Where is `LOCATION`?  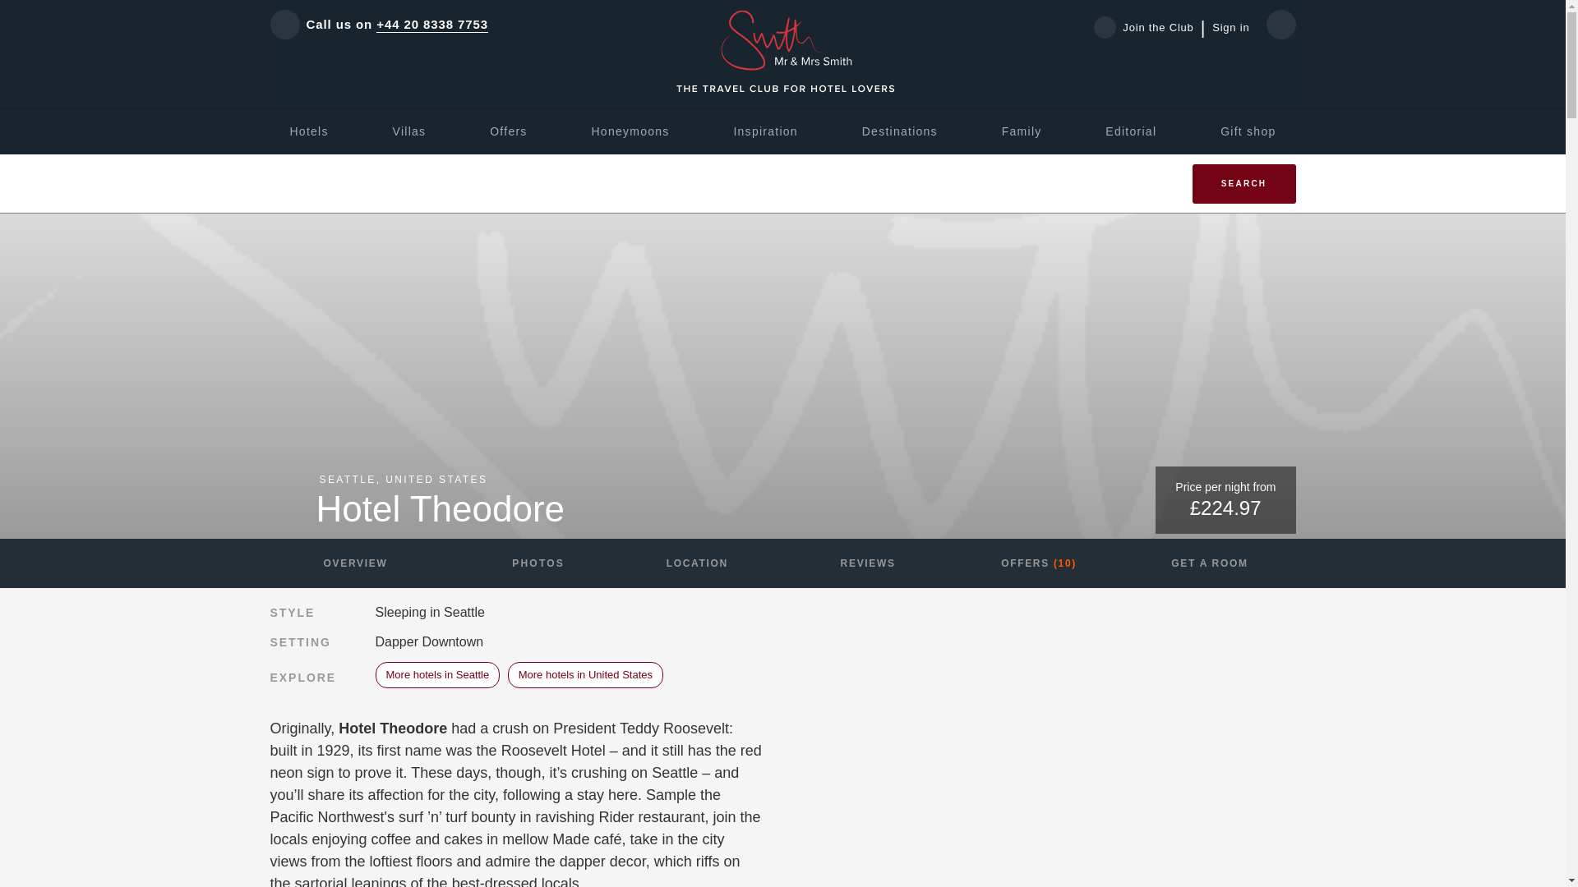 LOCATION is located at coordinates (697, 563).